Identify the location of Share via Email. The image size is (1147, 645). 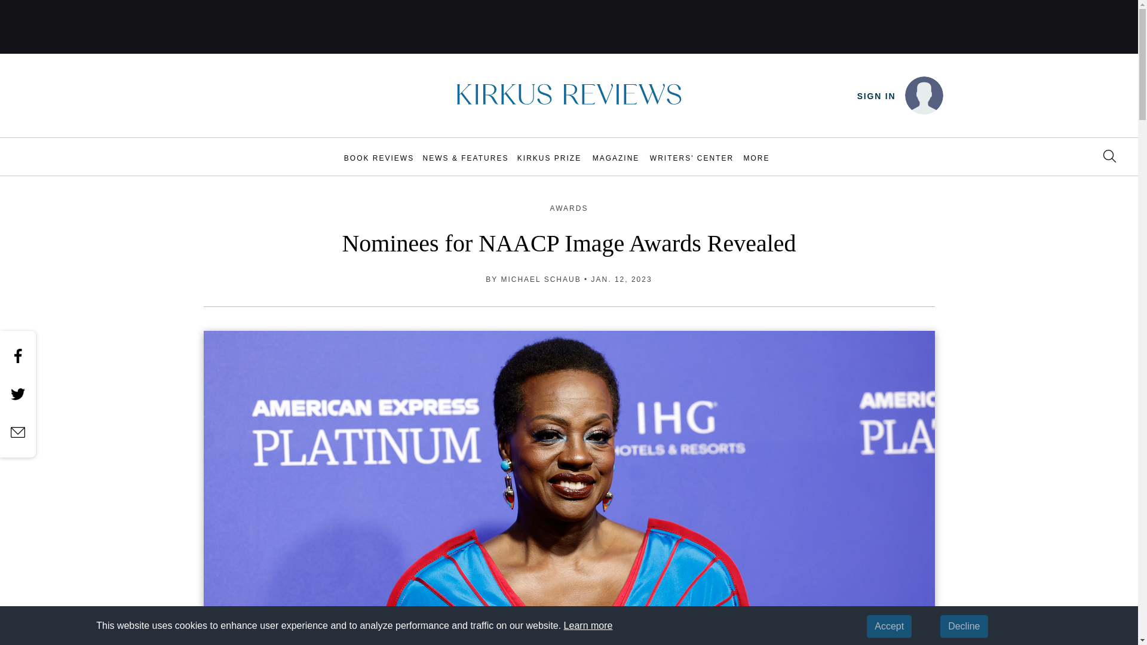
(18, 432).